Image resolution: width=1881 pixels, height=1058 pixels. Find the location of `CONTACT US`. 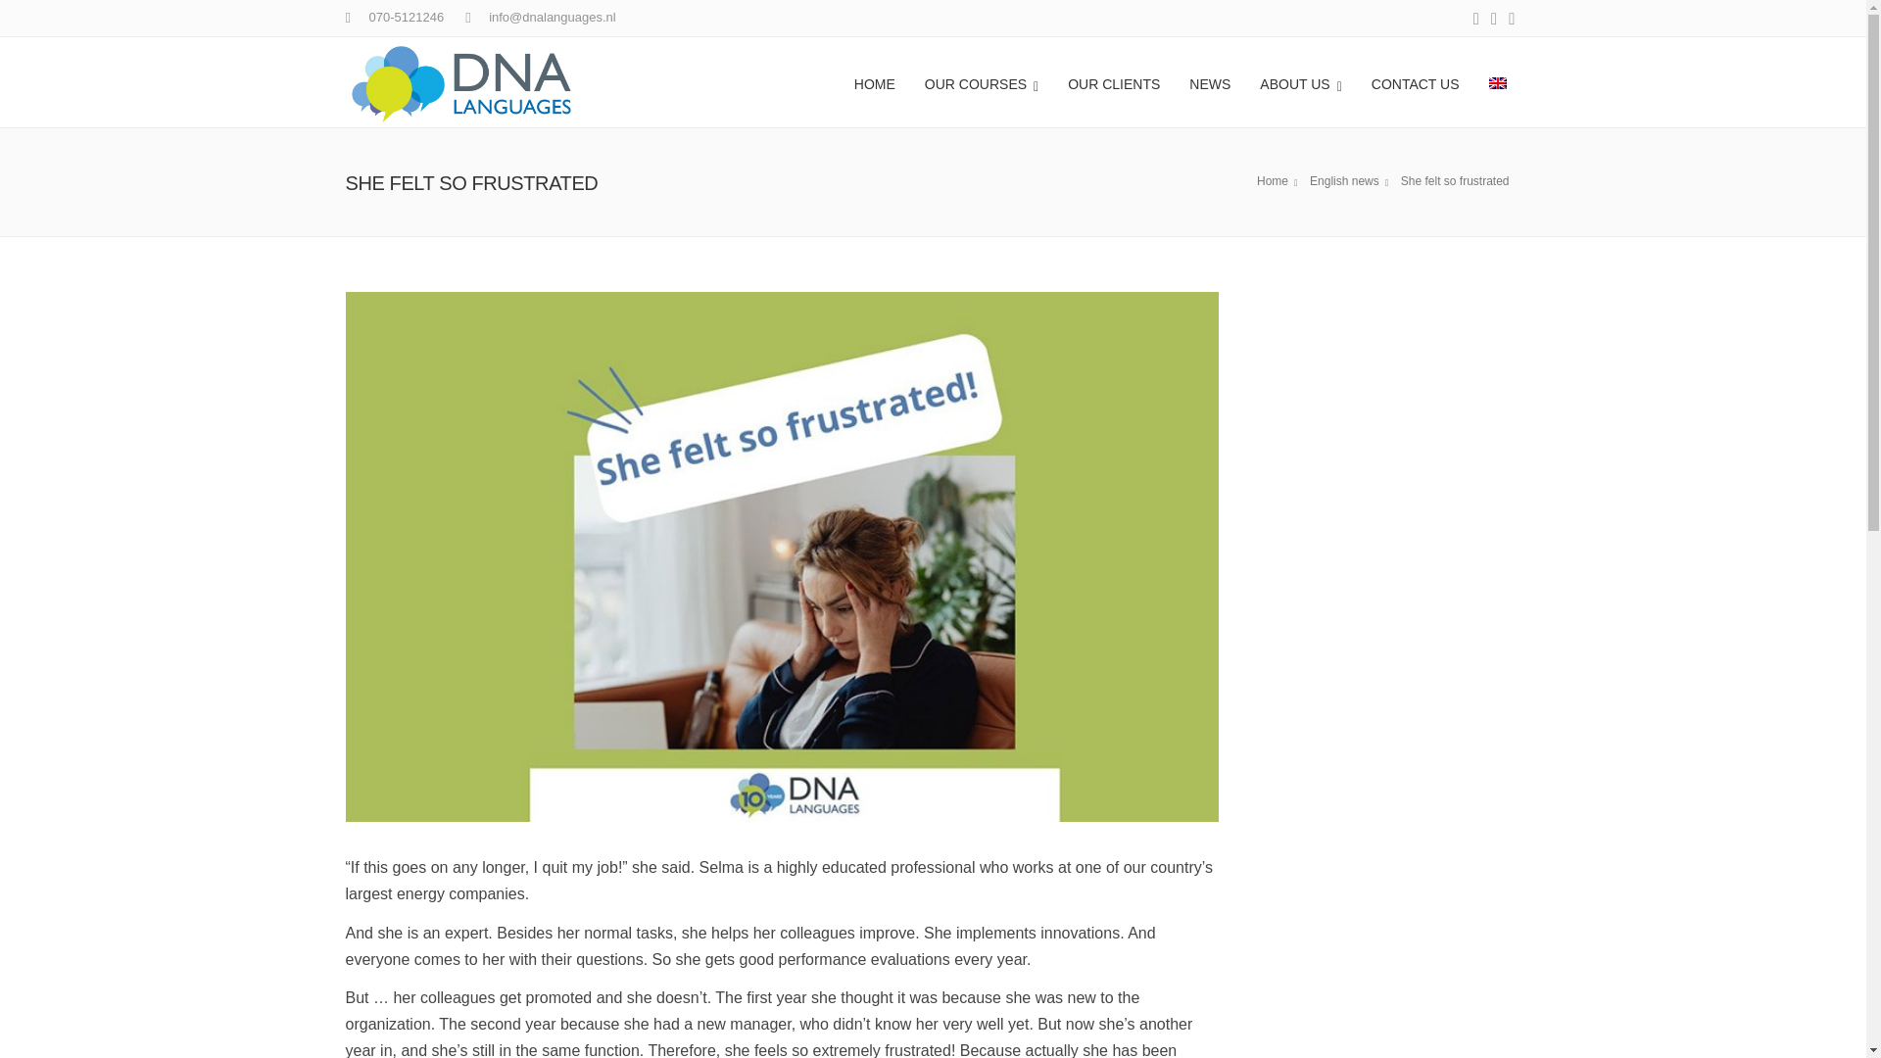

CONTACT US is located at coordinates (1415, 81).